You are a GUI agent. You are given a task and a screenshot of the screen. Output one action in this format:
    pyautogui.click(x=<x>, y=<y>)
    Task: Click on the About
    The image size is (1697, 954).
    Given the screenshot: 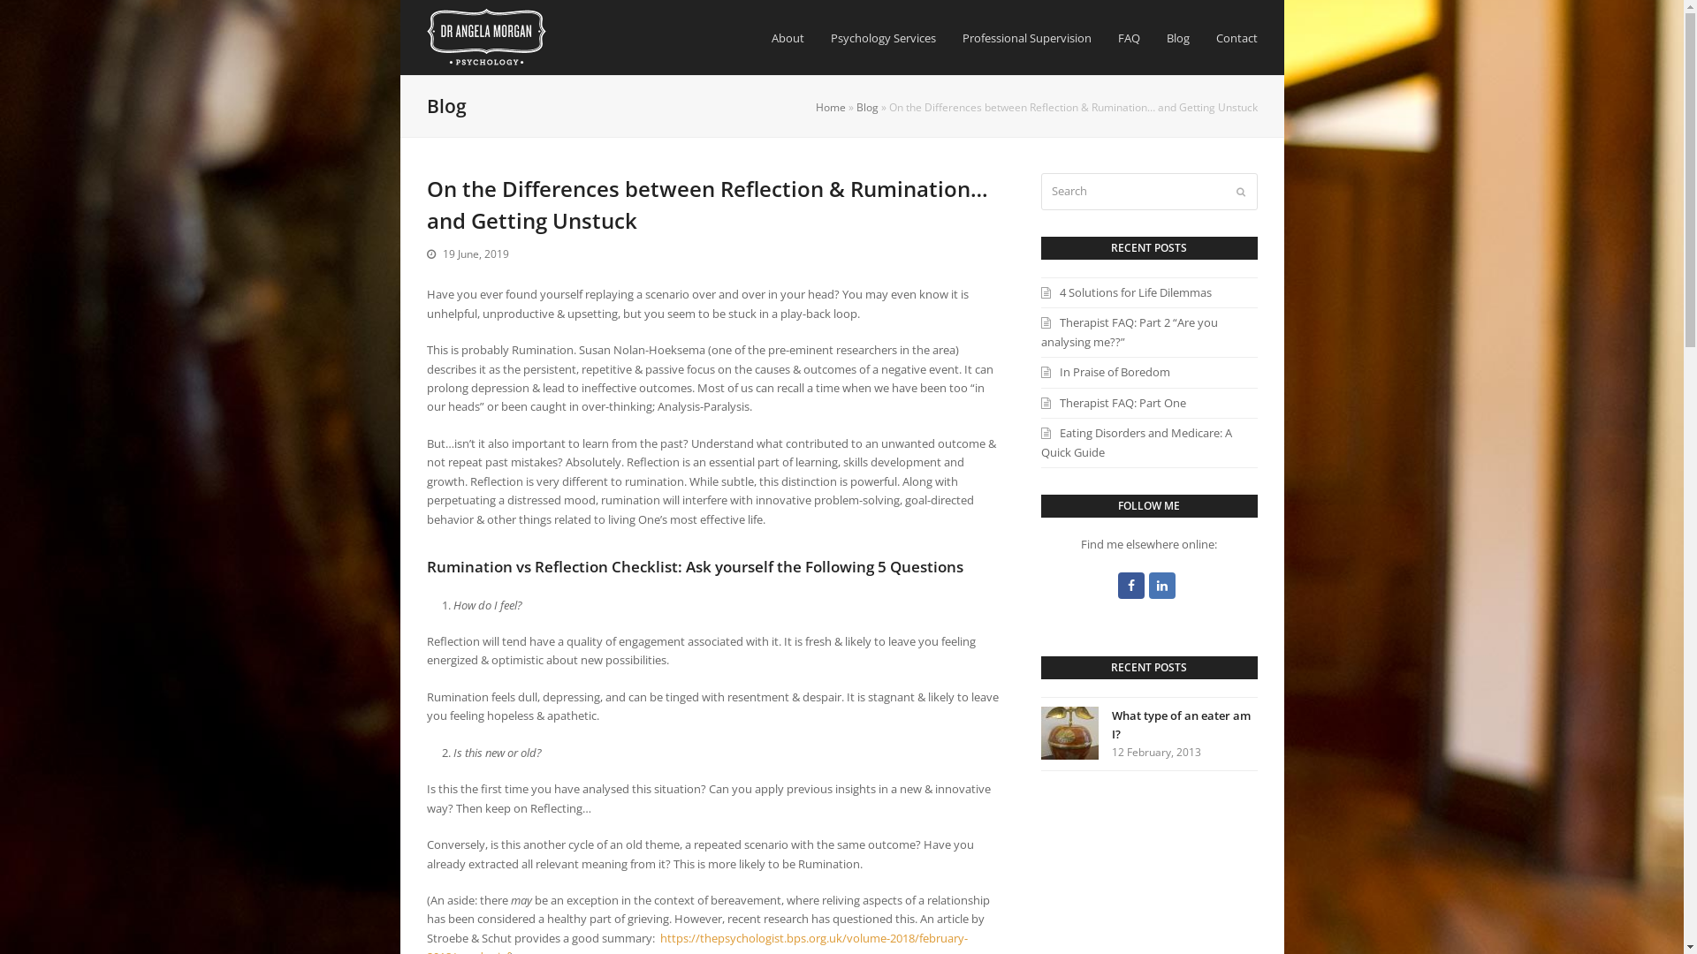 What is the action you would take?
    pyautogui.click(x=788, y=38)
    